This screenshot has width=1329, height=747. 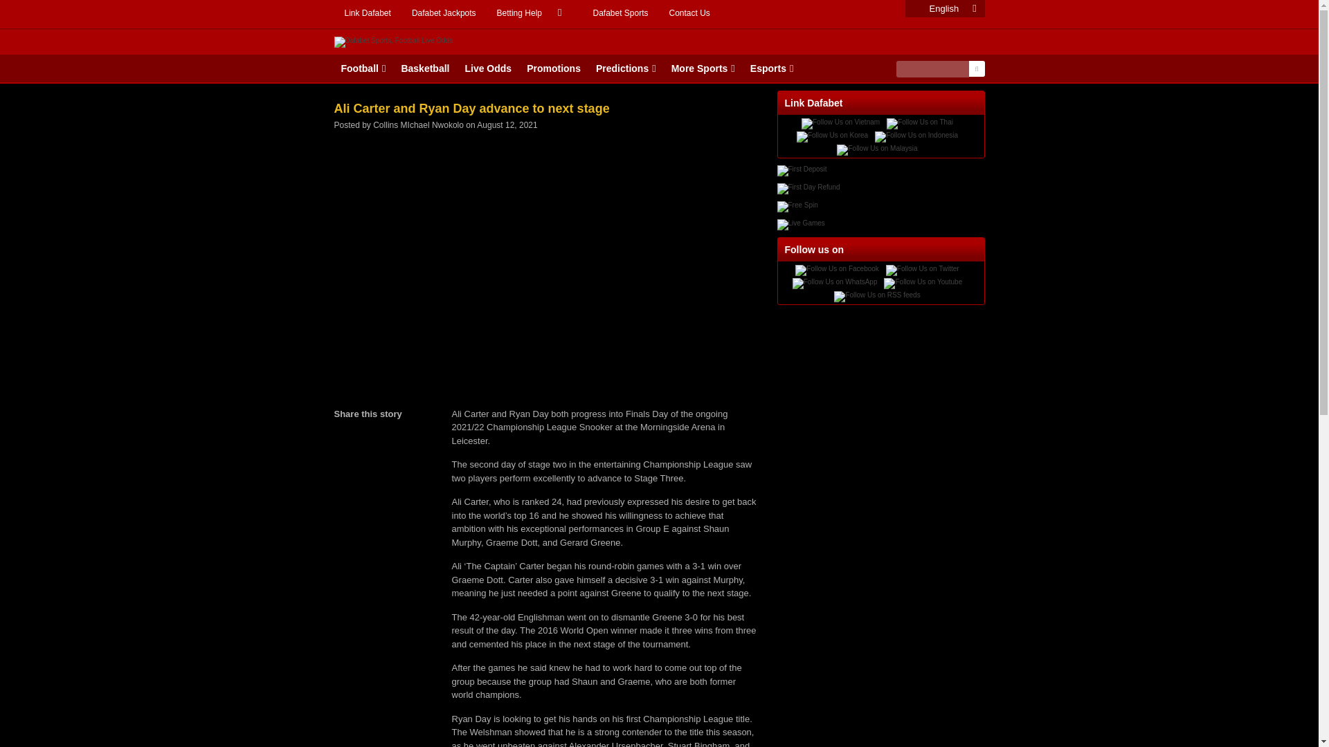 I want to click on Follow Us on Facebook, so click(x=836, y=270).